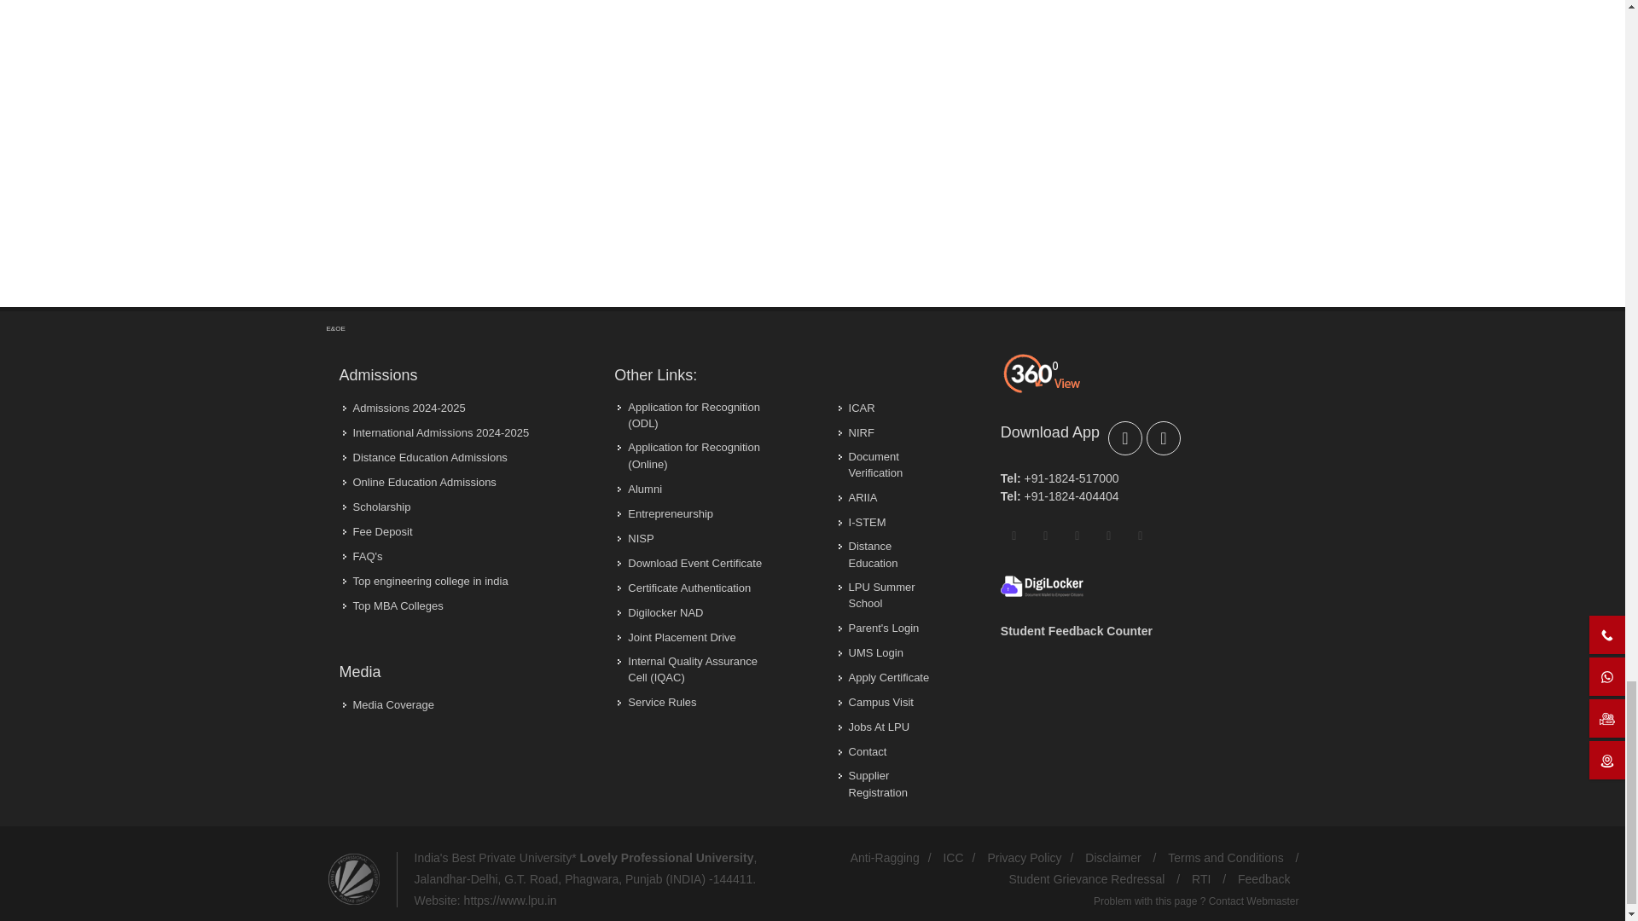  What do you see at coordinates (1010, 495) in the screenshot?
I see `Tel` at bounding box center [1010, 495].